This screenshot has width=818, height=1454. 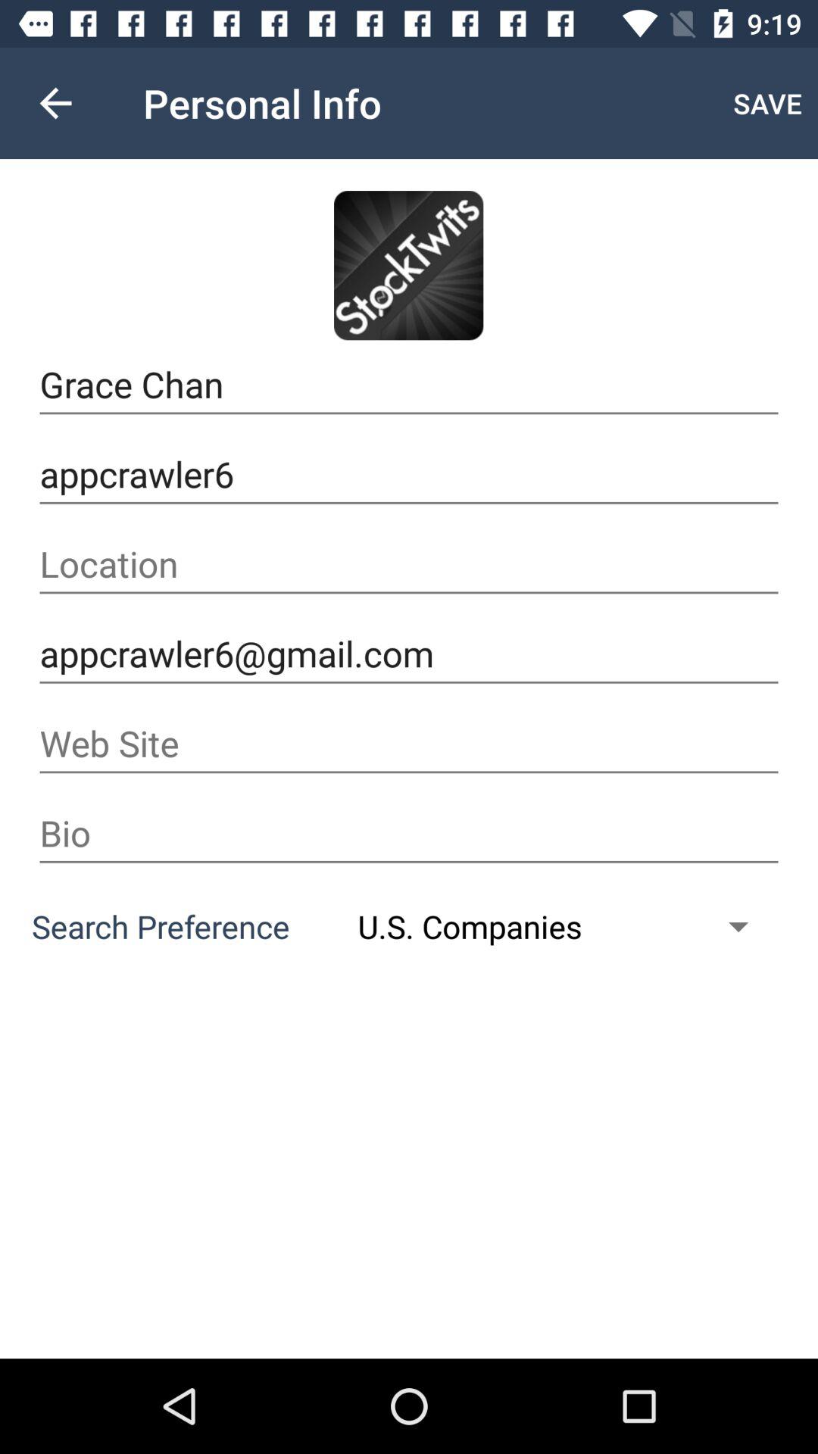 What do you see at coordinates (55, 103) in the screenshot?
I see `turn on icon next to personal info icon` at bounding box center [55, 103].